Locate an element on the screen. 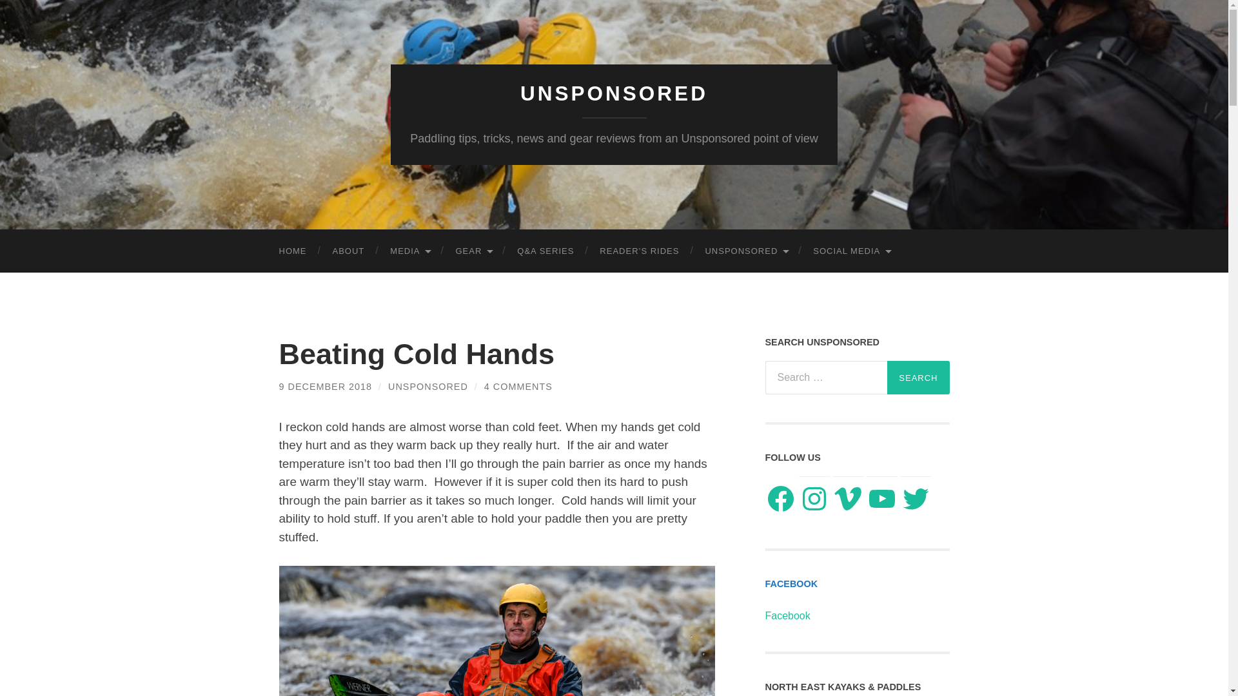  Posts by Unsponsored is located at coordinates (428, 387).